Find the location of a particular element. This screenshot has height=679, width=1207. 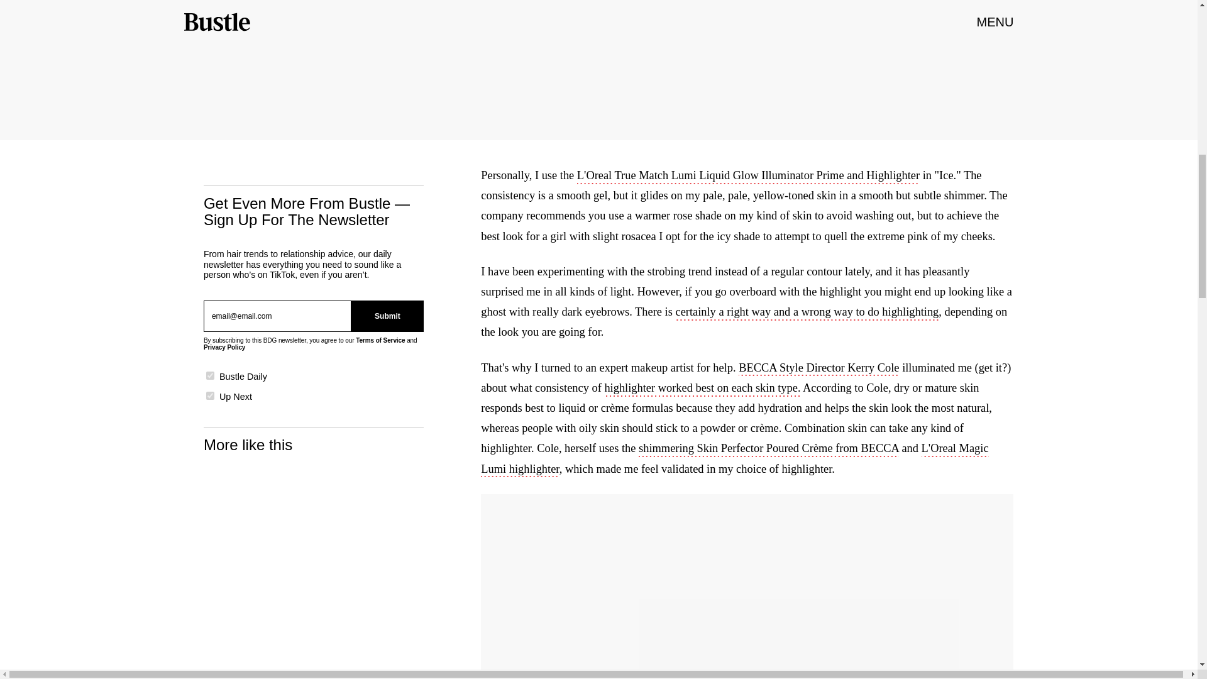

Terms of Service is located at coordinates (380, 339).